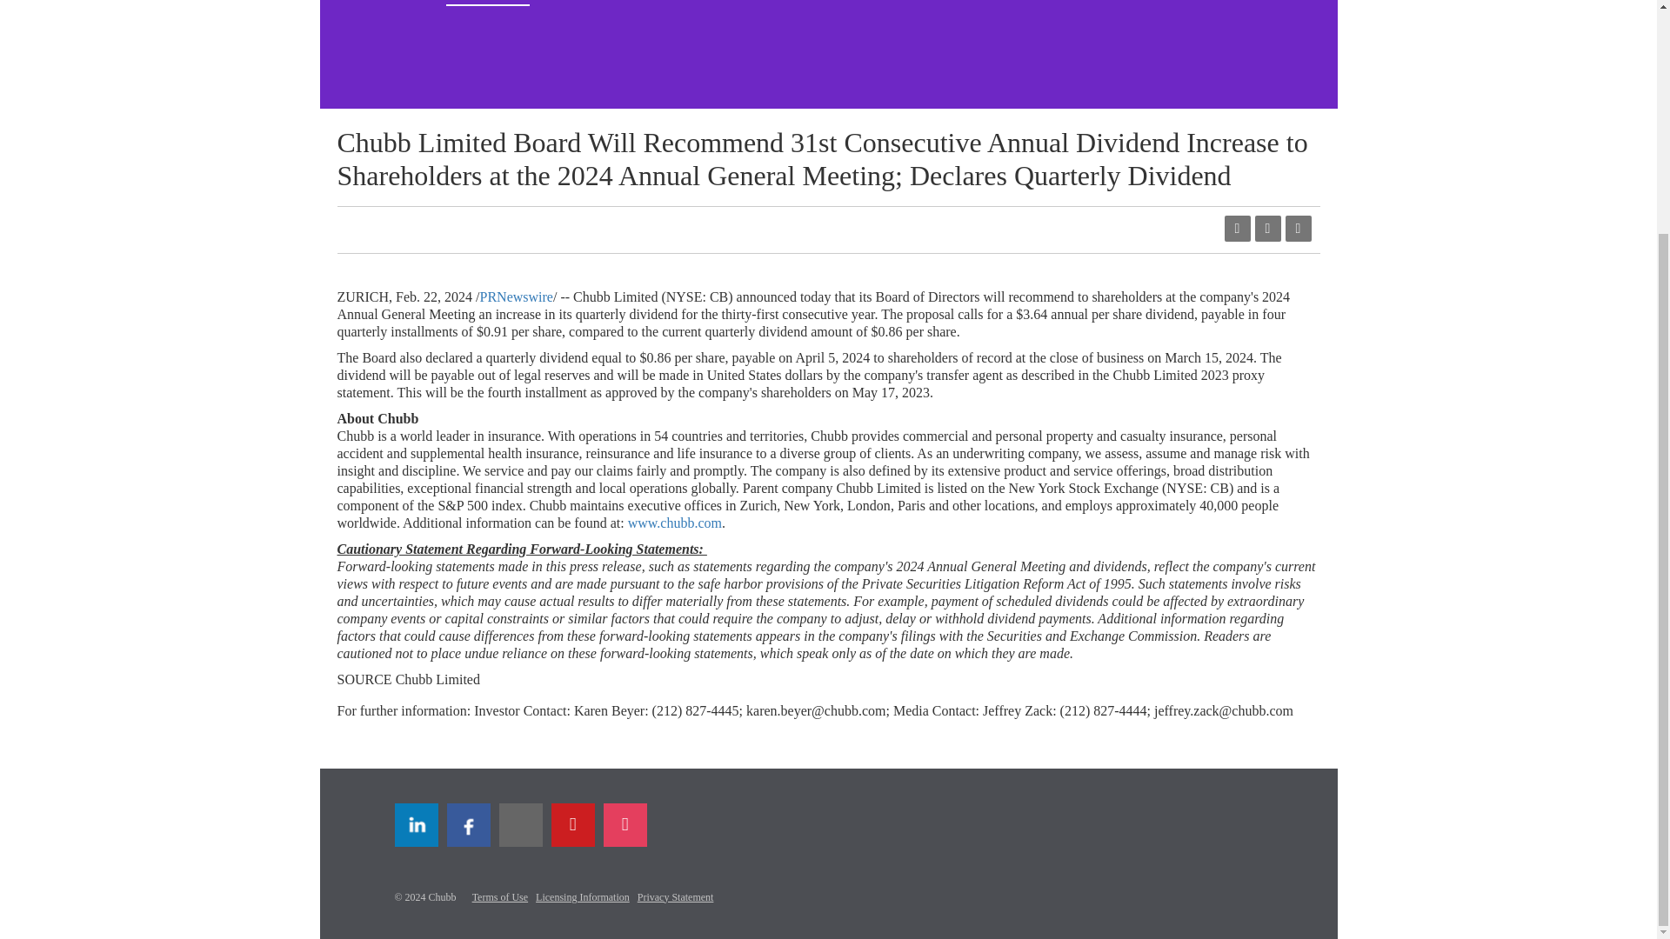 The image size is (1670, 939). What do you see at coordinates (521, 825) in the screenshot?
I see `Twitter` at bounding box center [521, 825].